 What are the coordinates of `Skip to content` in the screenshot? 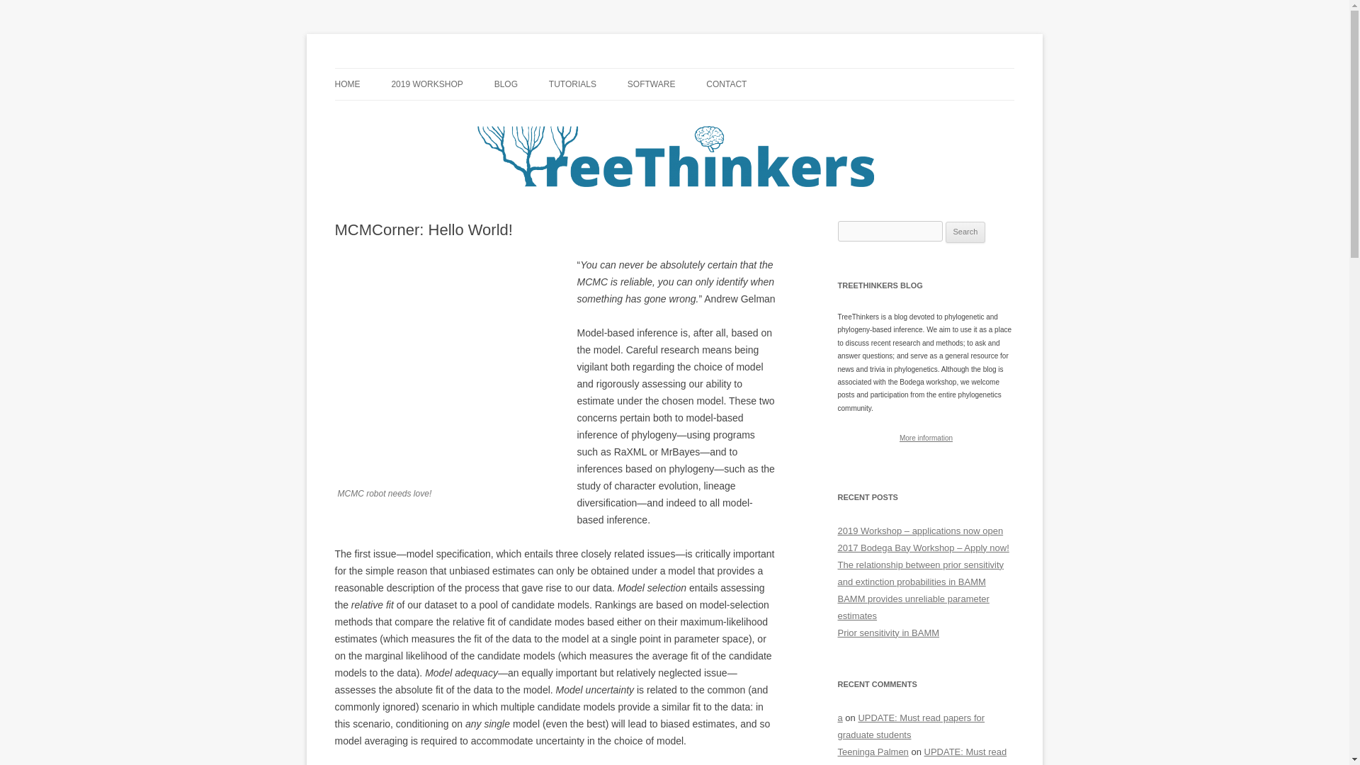 It's located at (707, 73).